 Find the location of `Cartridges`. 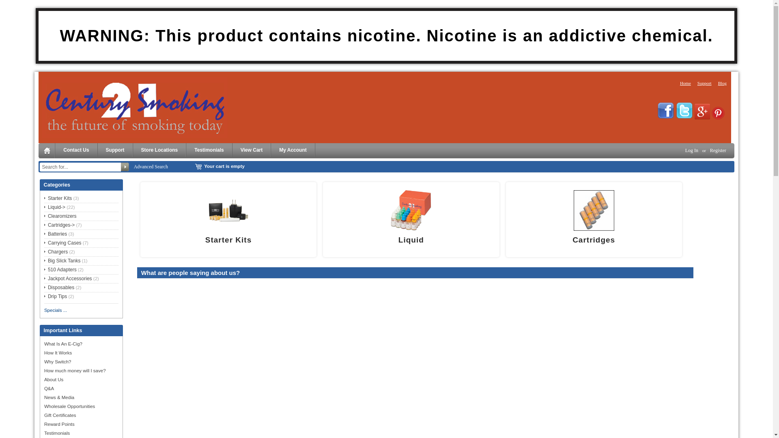

Cartridges is located at coordinates (594, 240).